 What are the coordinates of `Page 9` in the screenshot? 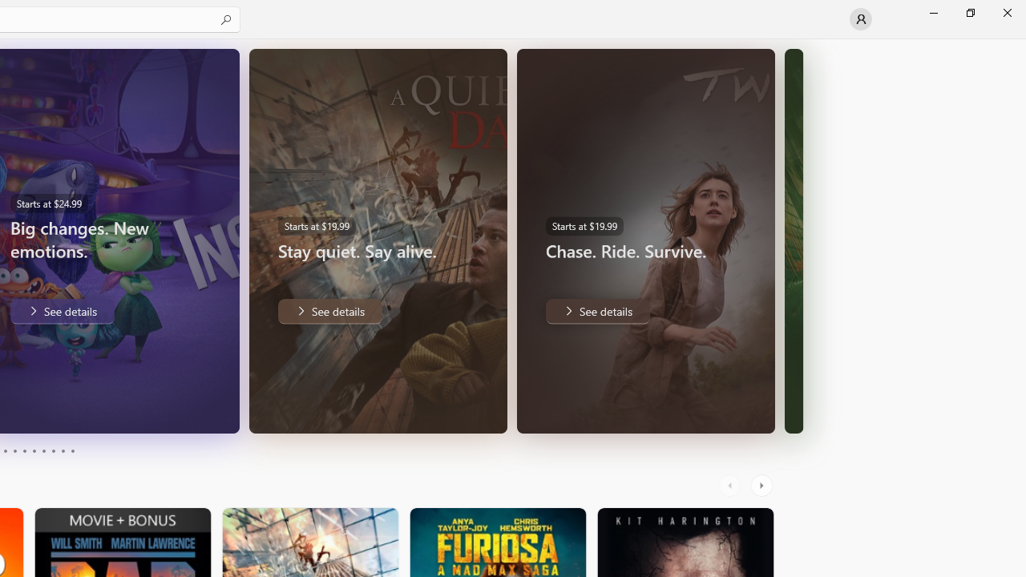 It's located at (63, 450).